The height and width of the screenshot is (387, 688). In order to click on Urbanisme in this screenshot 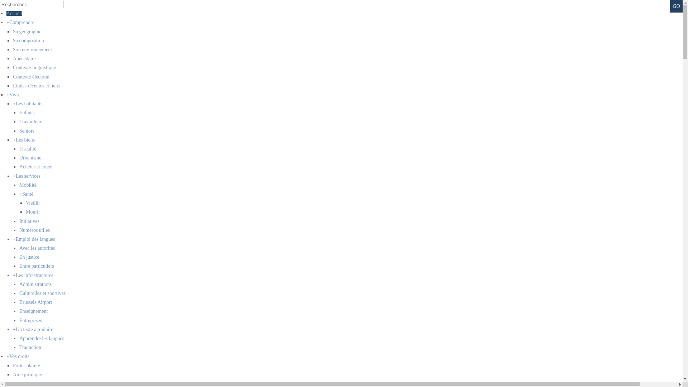, I will do `click(30, 158)`.